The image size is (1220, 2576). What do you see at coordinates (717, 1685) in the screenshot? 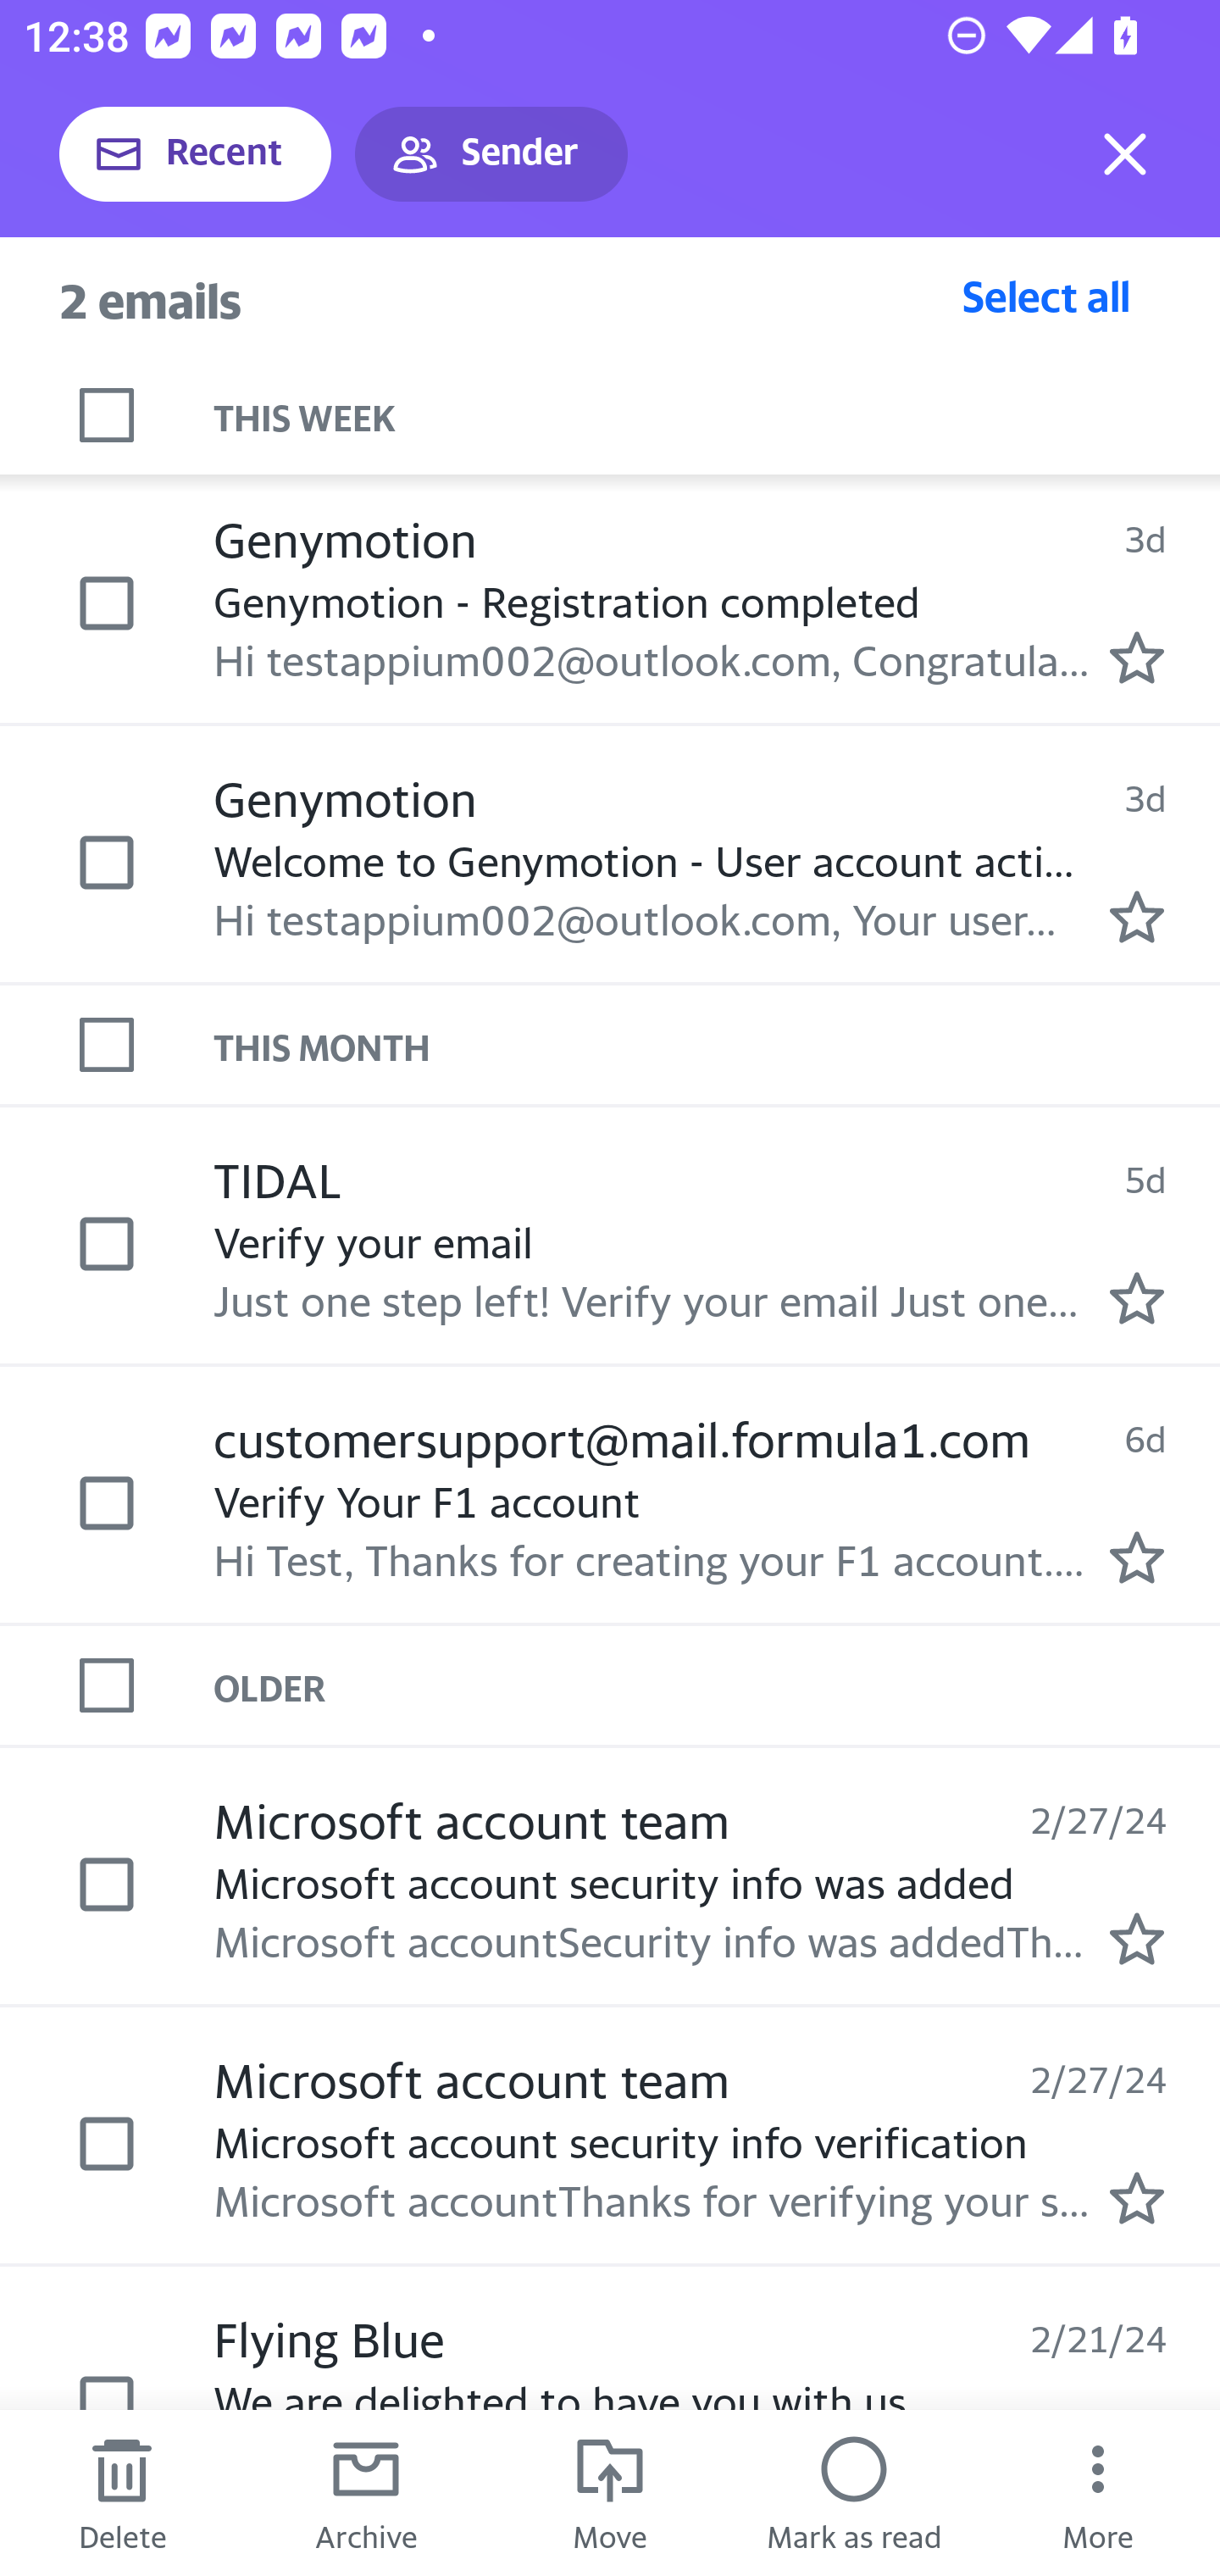
I see `OLDER` at bounding box center [717, 1685].